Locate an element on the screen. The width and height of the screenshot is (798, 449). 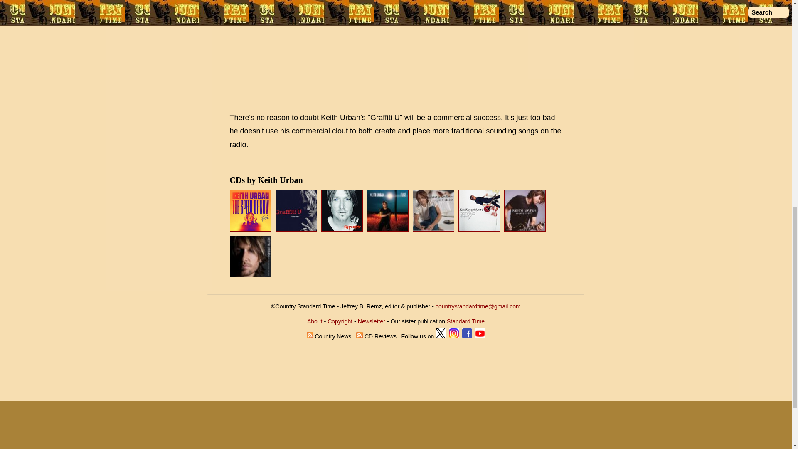
Subscribe to Country Music News is located at coordinates (310, 336).